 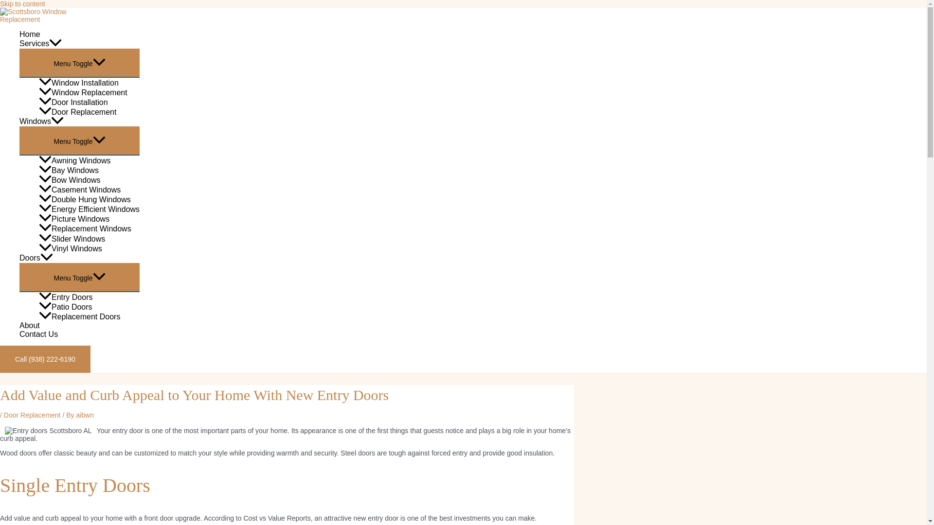 What do you see at coordinates (89, 238) in the screenshot?
I see `Slider Windows` at bounding box center [89, 238].